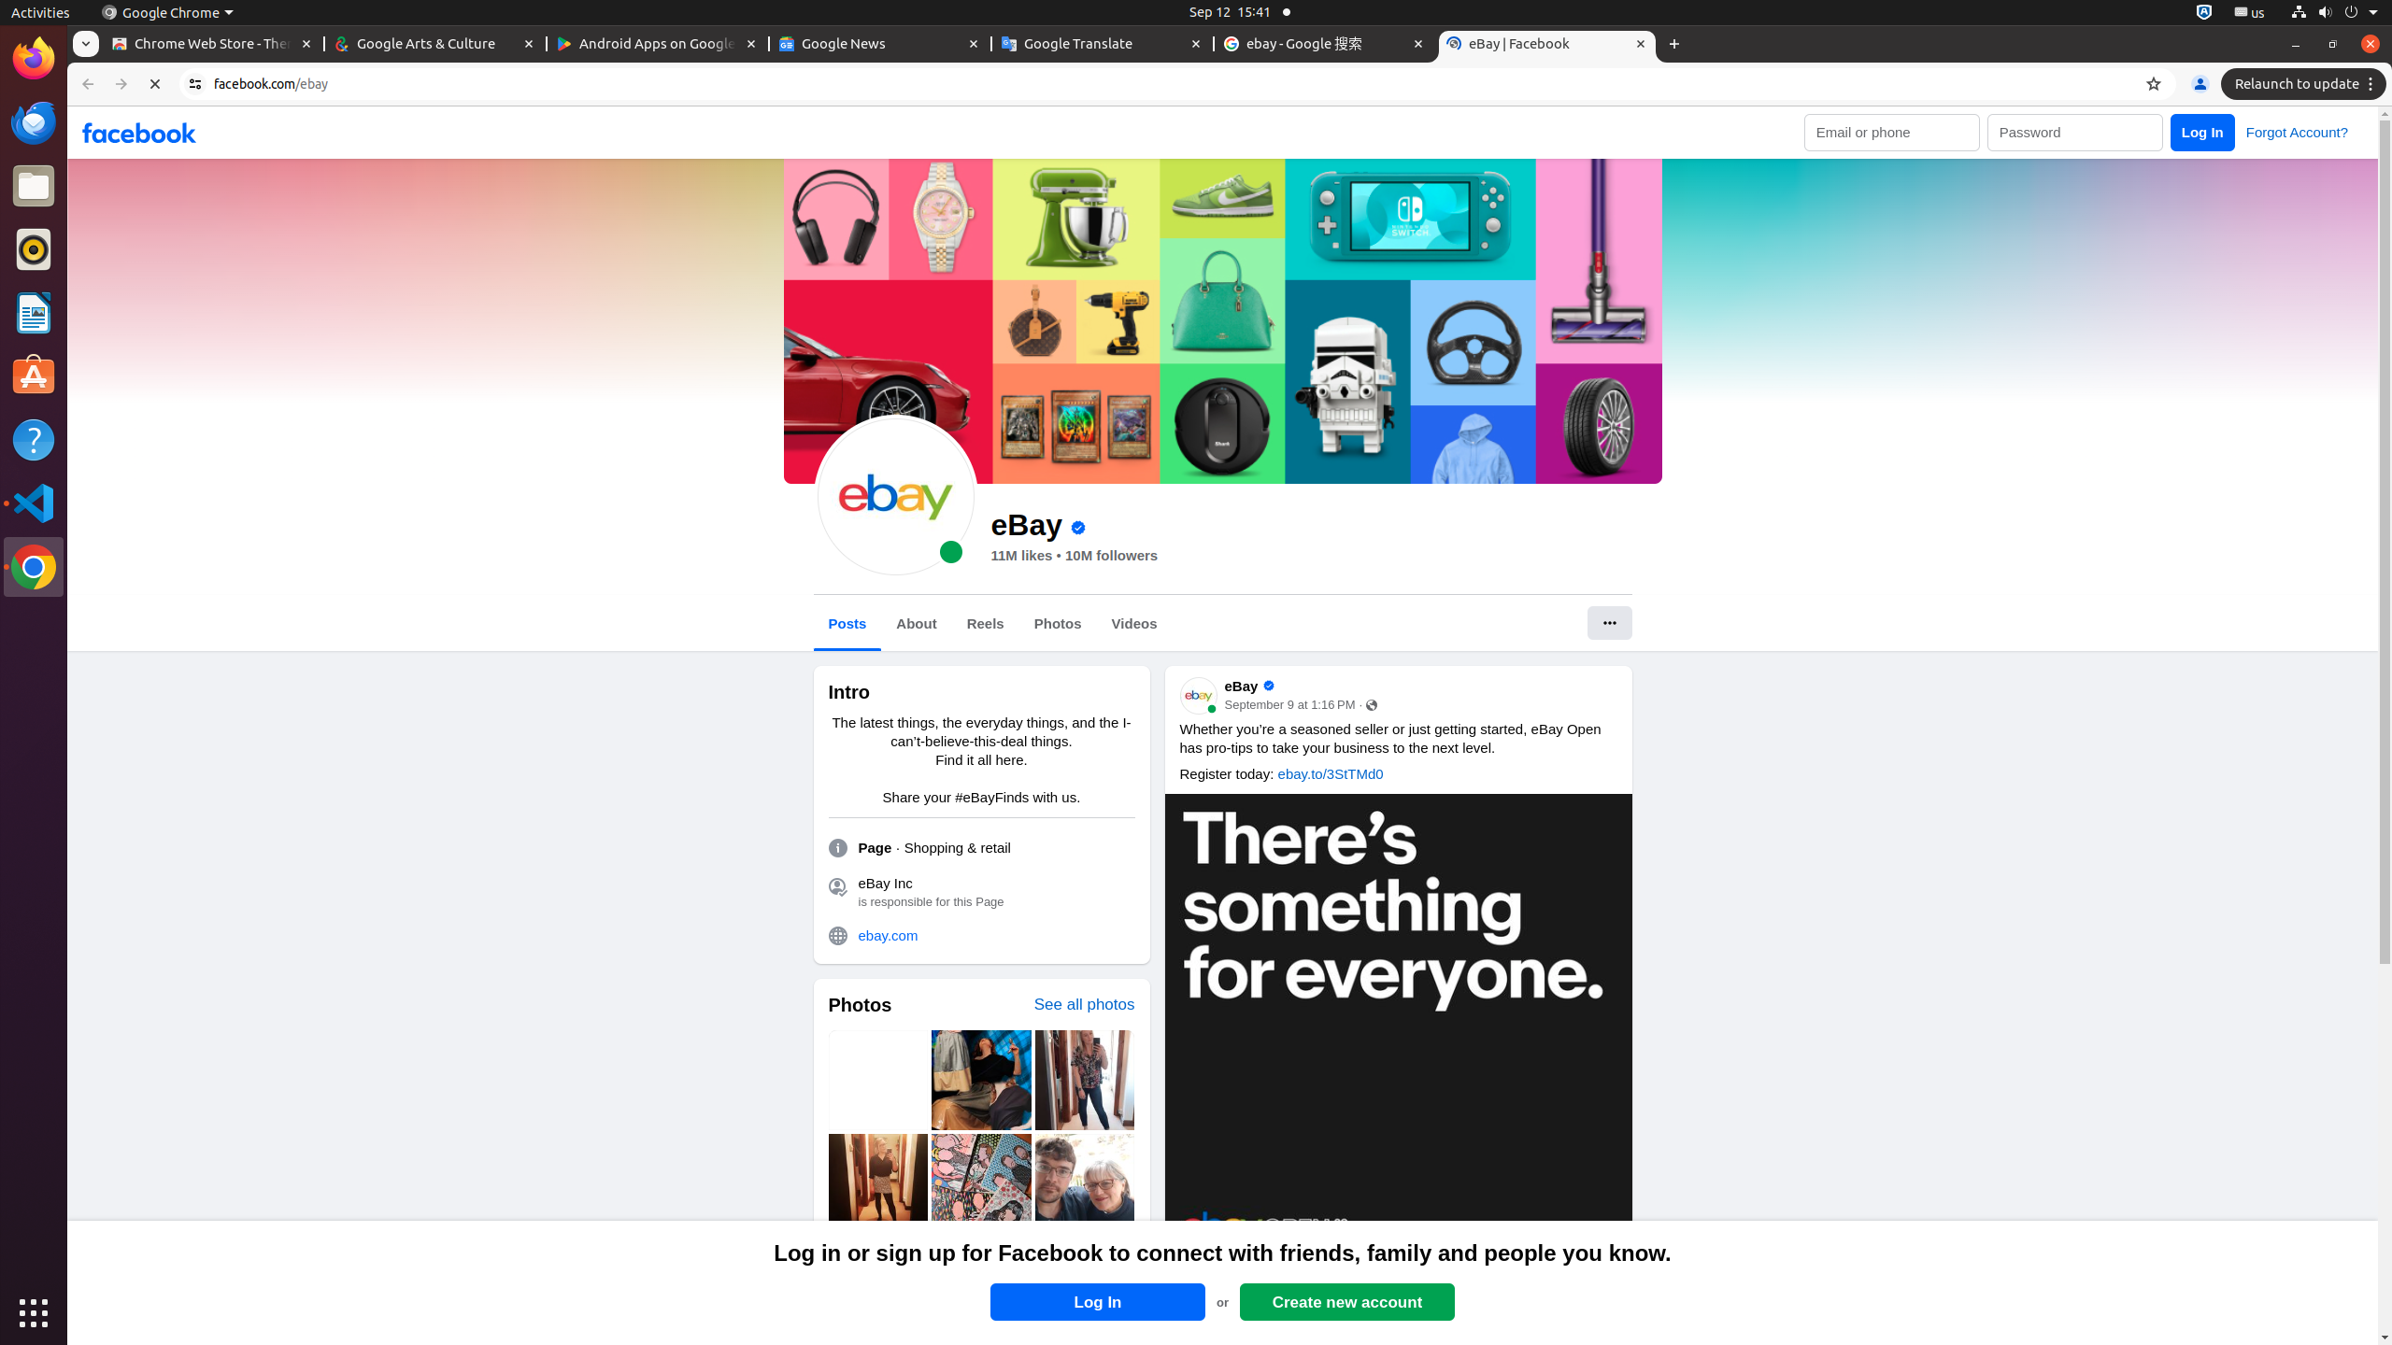  Describe the element at coordinates (1674, 45) in the screenshot. I see `New Tab` at that location.